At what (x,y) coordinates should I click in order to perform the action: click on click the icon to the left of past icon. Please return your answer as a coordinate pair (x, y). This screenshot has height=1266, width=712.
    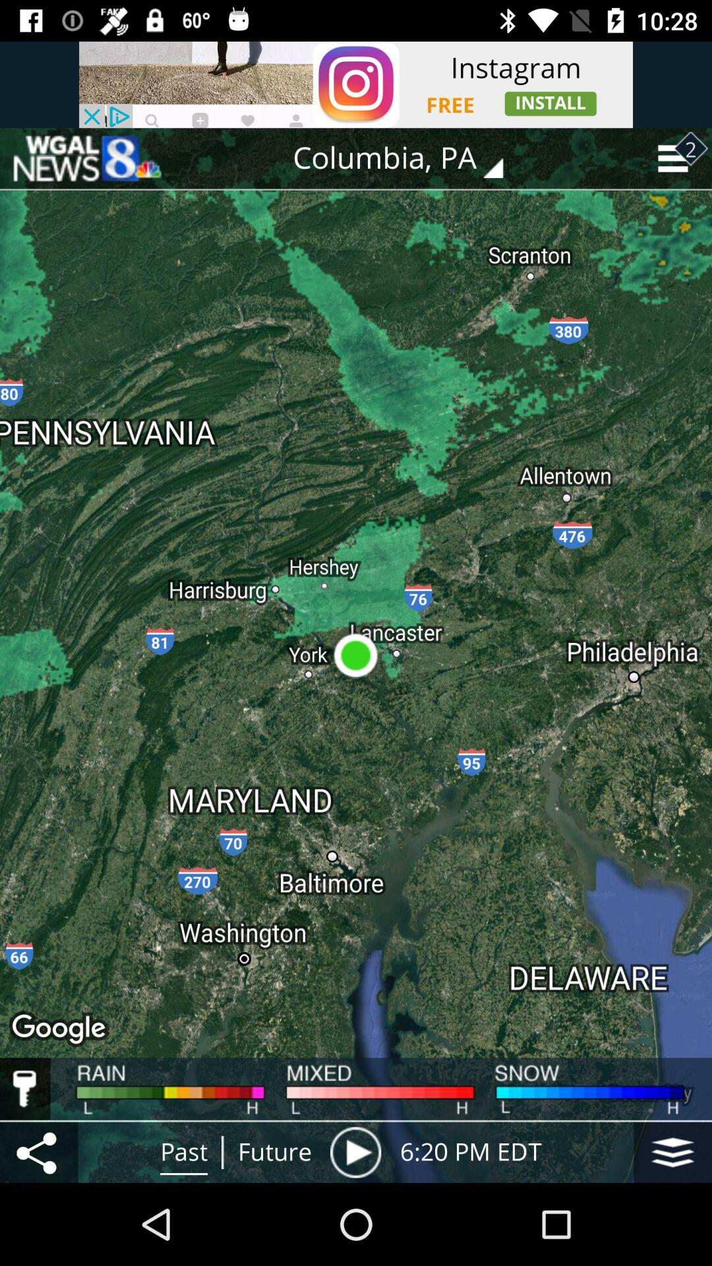
    Looking at the image, I should click on (39, 1152).